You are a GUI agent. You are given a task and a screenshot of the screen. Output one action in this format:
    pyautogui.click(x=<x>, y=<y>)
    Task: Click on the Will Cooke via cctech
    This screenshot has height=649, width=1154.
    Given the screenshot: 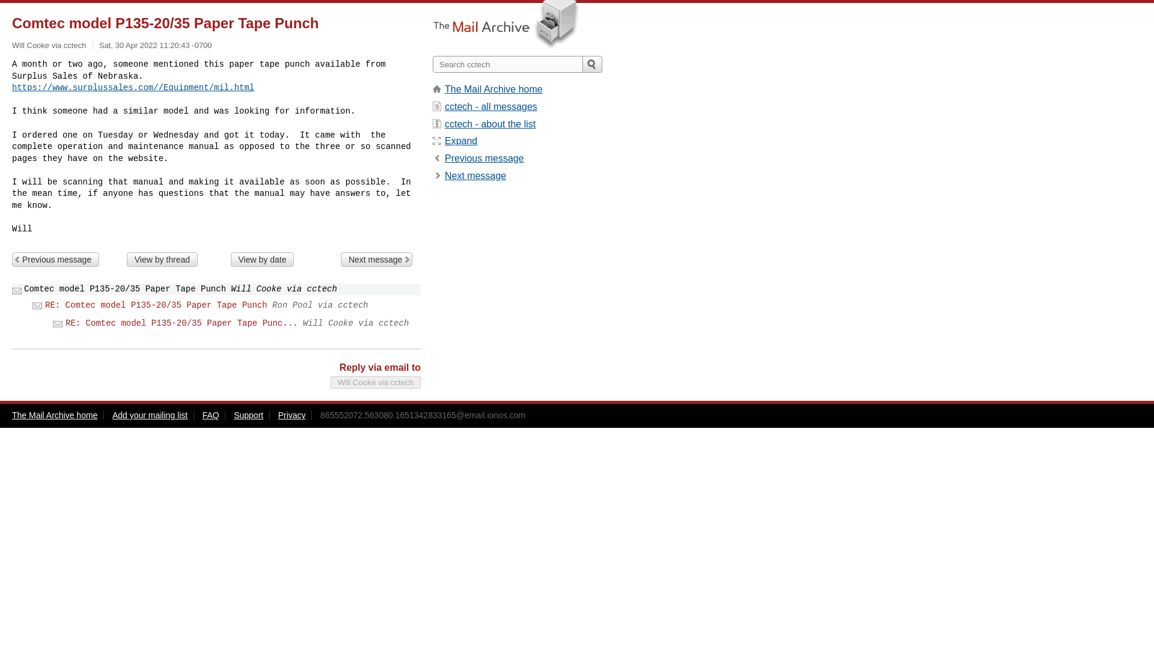 What is the action you would take?
    pyautogui.click(x=48, y=46)
    